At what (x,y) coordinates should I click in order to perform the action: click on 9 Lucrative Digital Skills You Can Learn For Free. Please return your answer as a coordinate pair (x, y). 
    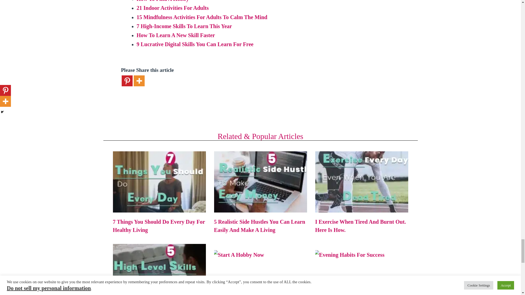
    Looking at the image, I should click on (195, 44).